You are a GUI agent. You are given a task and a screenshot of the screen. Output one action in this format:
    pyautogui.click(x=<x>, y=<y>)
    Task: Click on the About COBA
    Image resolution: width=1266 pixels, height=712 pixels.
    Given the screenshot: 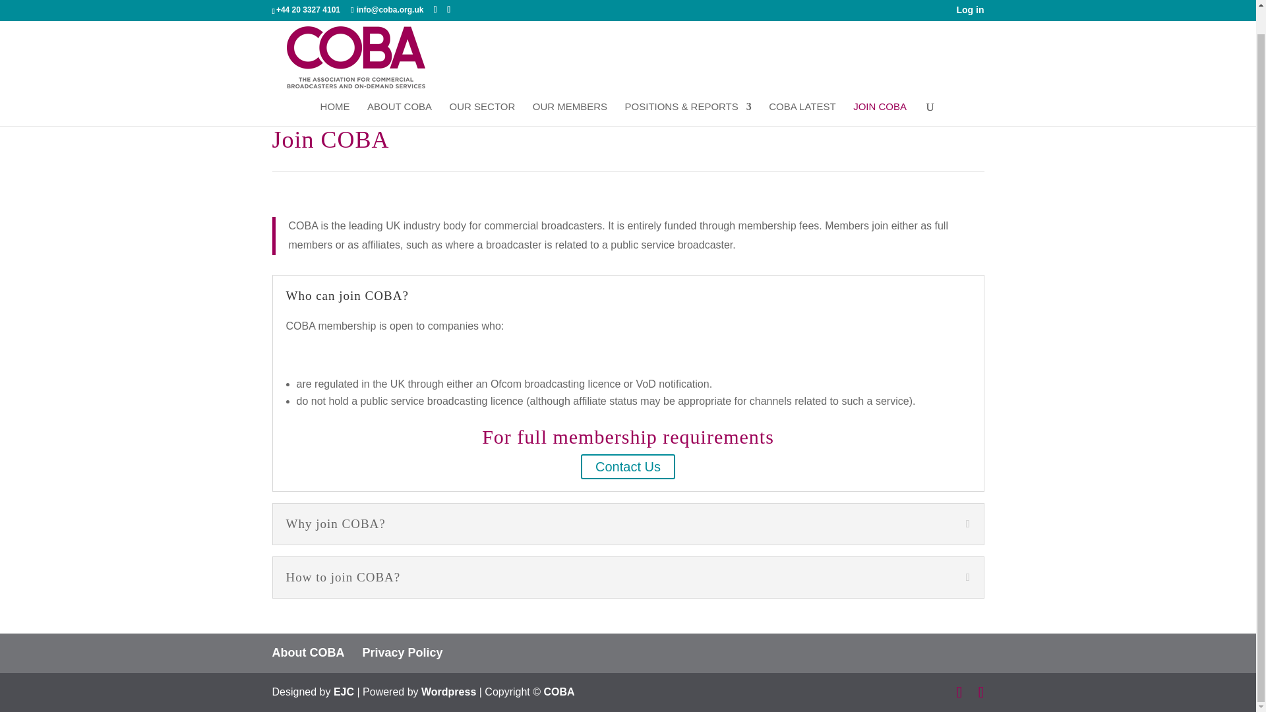 What is the action you would take?
    pyautogui.click(x=308, y=653)
    